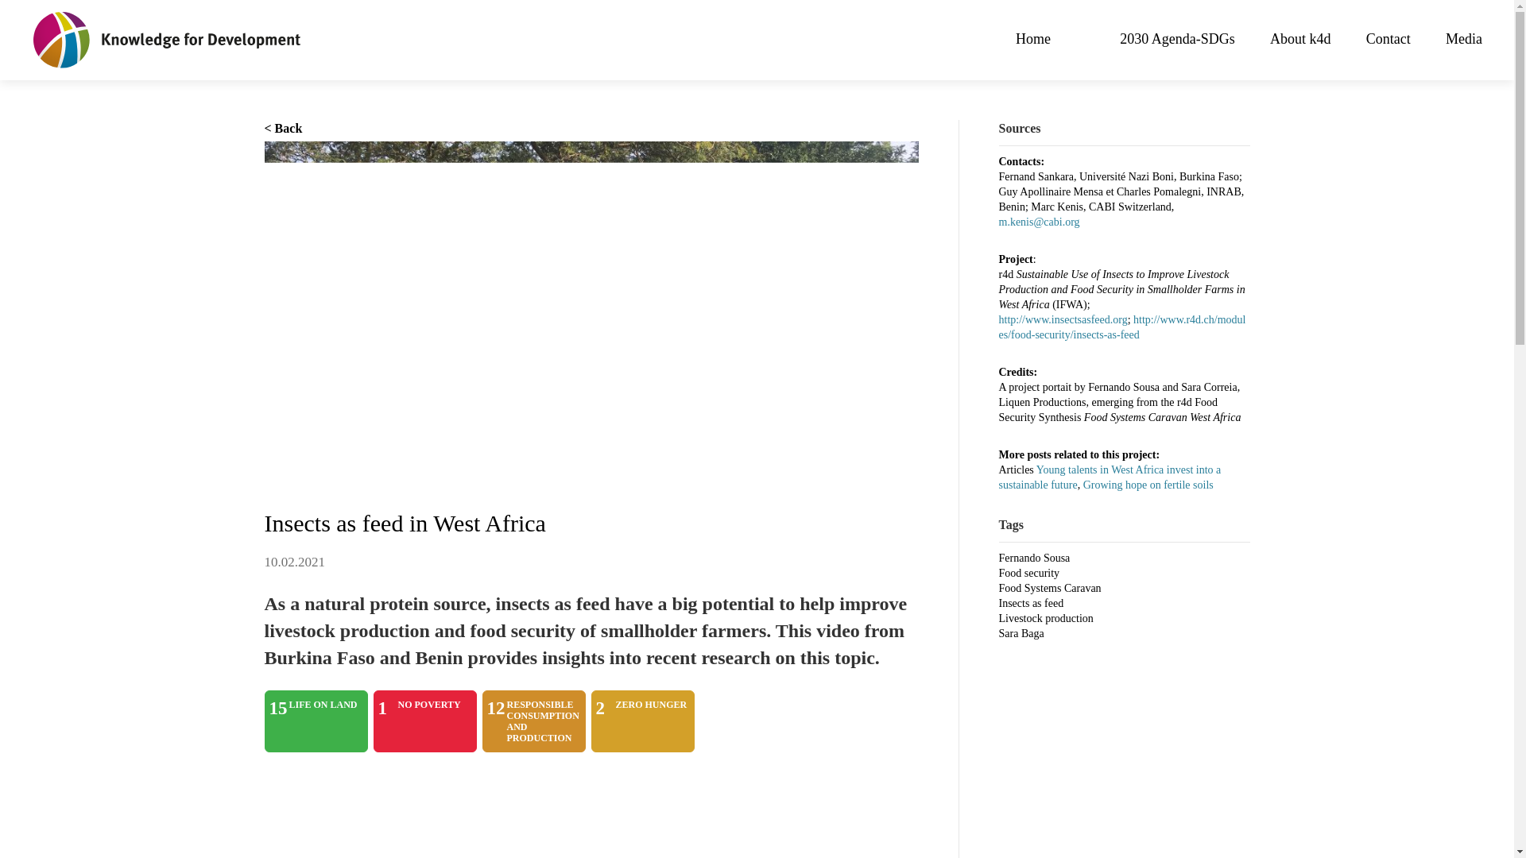  Describe the element at coordinates (1388, 41) in the screenshot. I see `2030 Agenda-SDGs` at that location.